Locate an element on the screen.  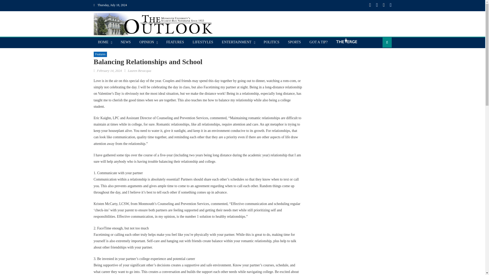
Features is located at coordinates (100, 54).